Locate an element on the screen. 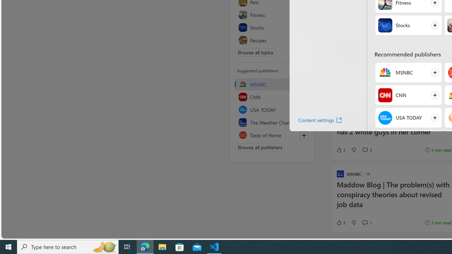 The width and height of the screenshot is (452, 254). View comments 3 Comment is located at coordinates (365, 150).